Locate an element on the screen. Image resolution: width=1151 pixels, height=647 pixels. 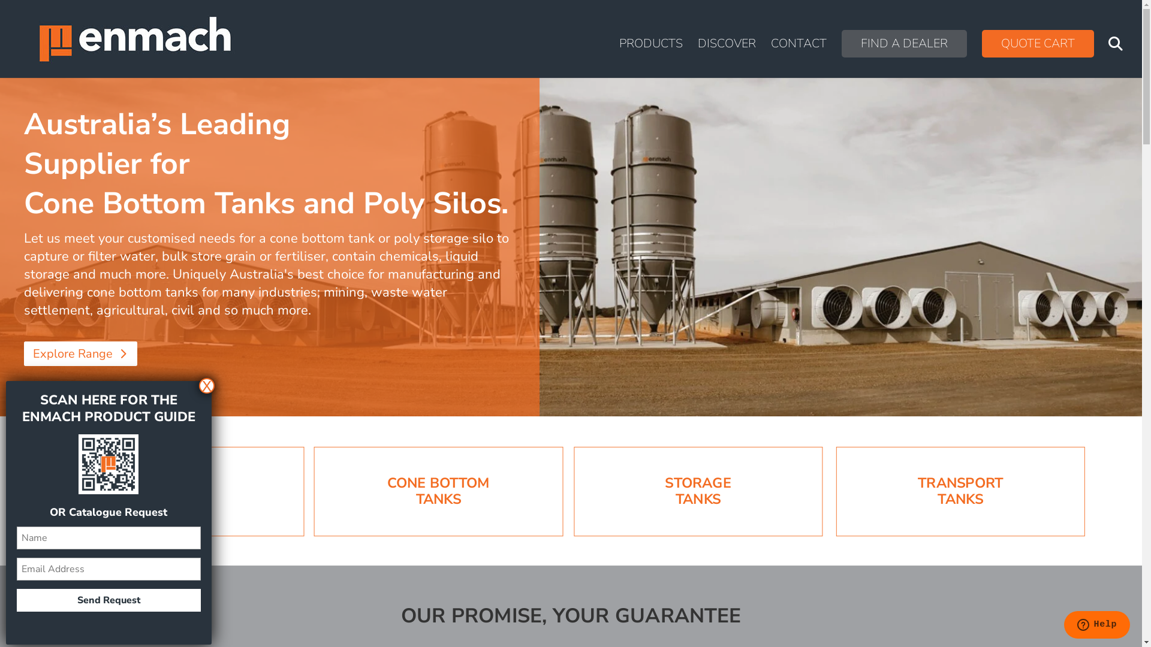
CONTACT is located at coordinates (799, 59).